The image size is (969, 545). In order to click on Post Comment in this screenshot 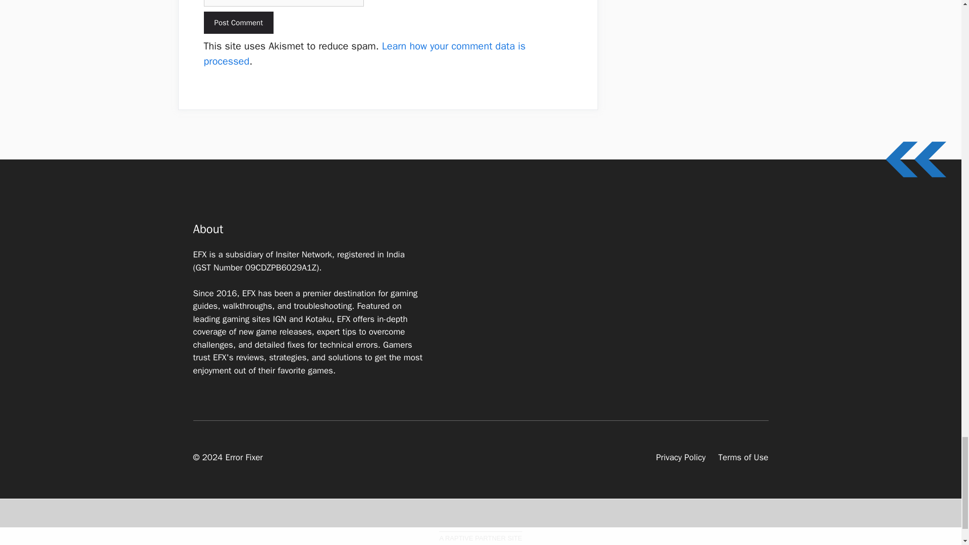, I will do `click(238, 23)`.